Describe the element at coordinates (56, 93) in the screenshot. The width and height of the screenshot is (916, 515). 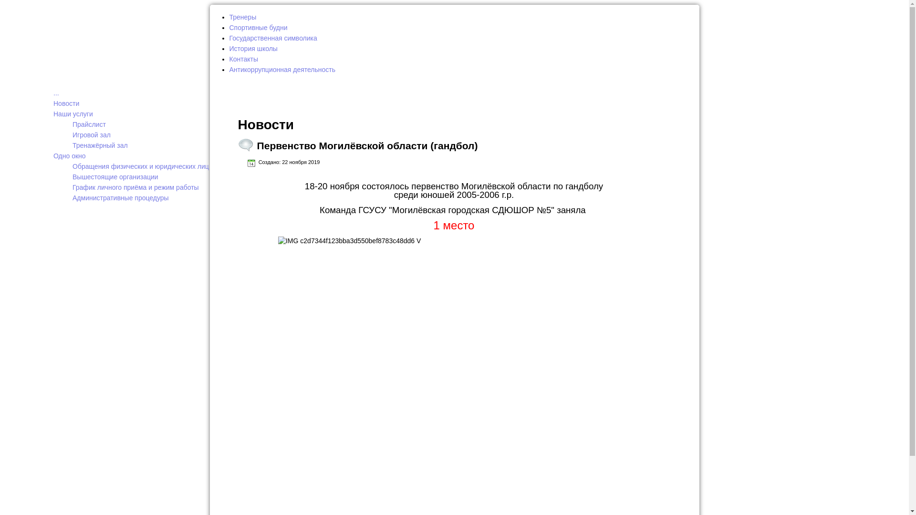
I see `...` at that location.